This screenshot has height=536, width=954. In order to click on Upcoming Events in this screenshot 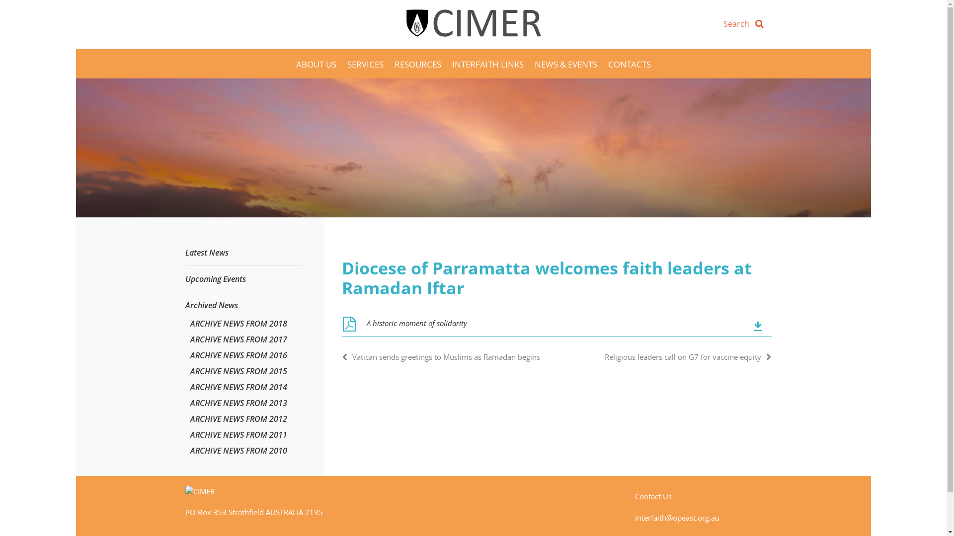, I will do `click(215, 279)`.